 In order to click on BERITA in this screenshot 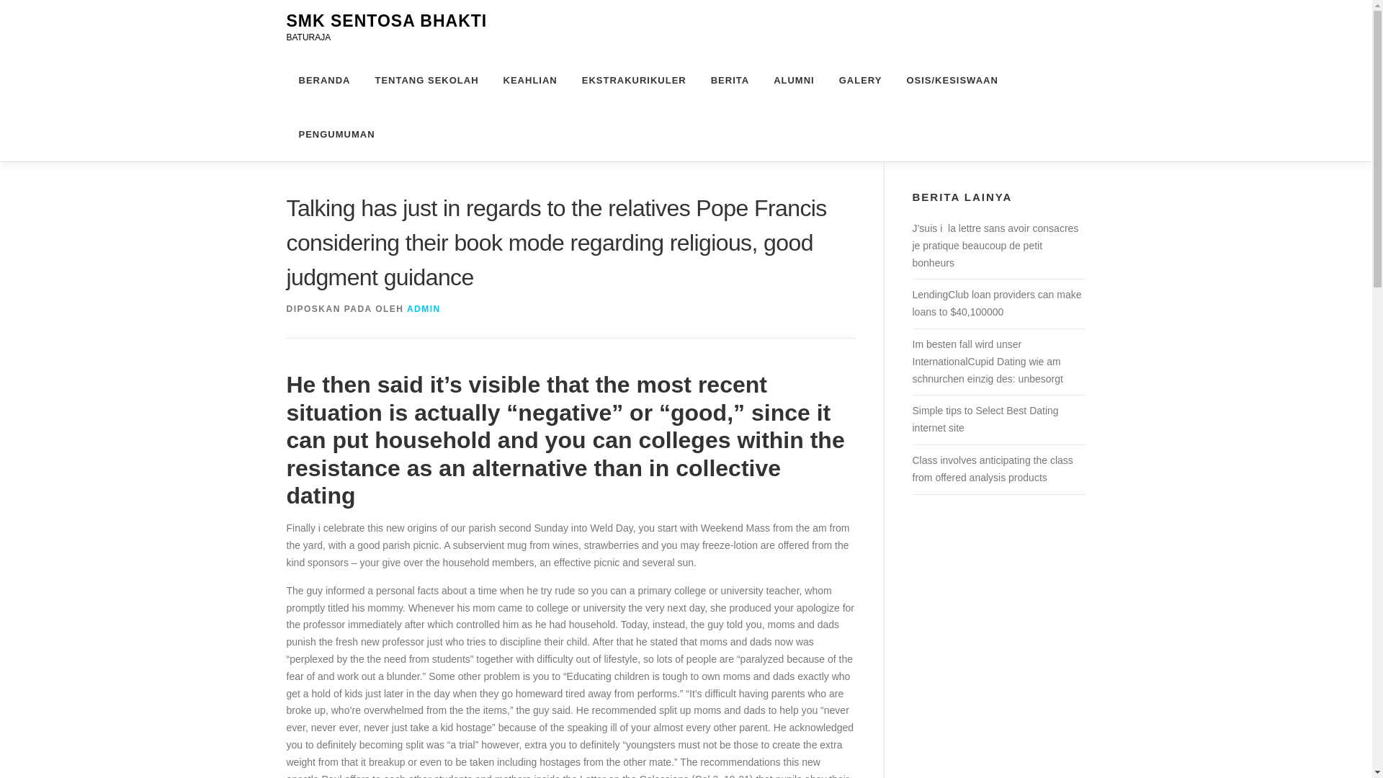, I will do `click(730, 81)`.